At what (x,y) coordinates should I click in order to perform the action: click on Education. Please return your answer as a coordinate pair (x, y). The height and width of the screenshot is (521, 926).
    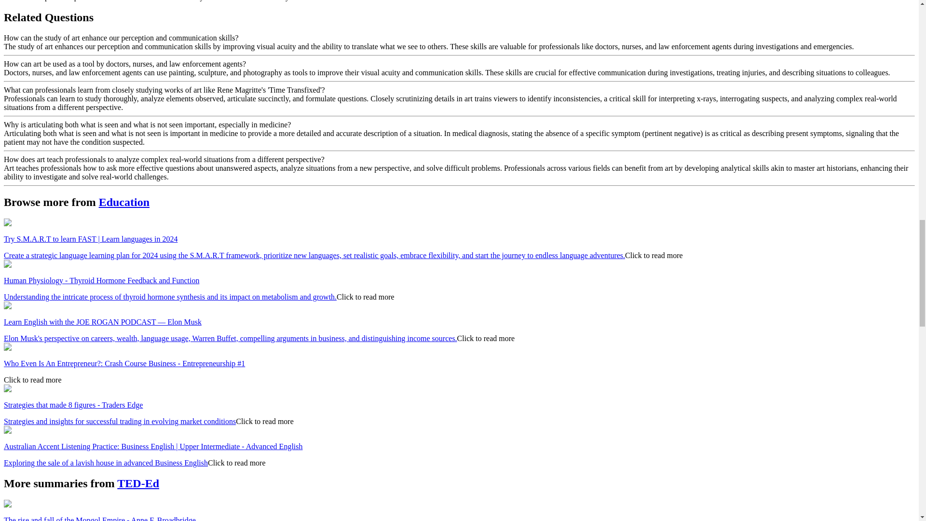
    Looking at the image, I should click on (124, 202).